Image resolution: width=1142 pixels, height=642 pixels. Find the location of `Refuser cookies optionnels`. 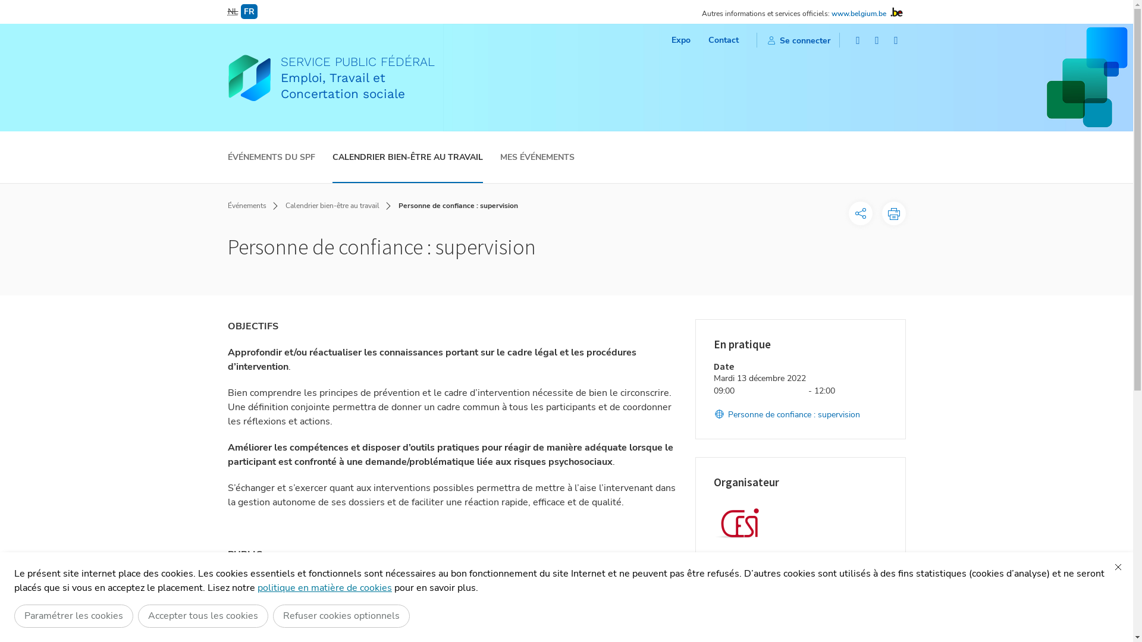

Refuser cookies optionnels is located at coordinates (341, 616).